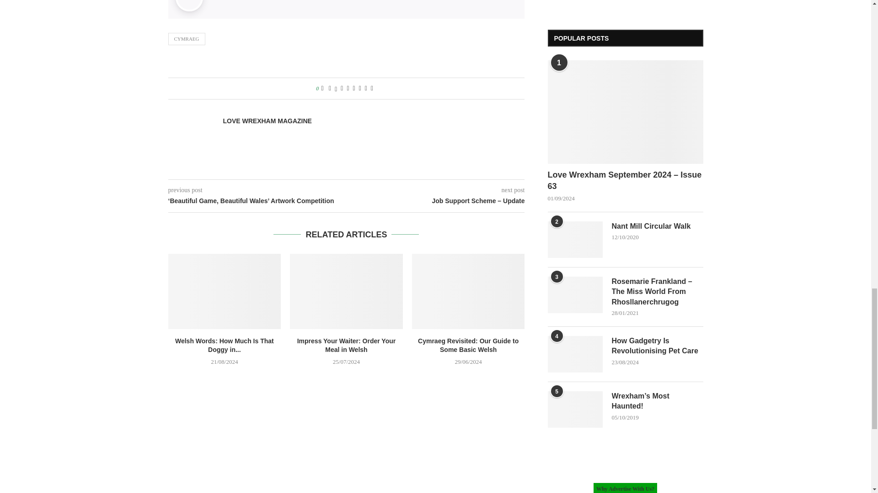 This screenshot has height=493, width=878. What do you see at coordinates (267, 121) in the screenshot?
I see `Author Love Wrexham Magazine` at bounding box center [267, 121].